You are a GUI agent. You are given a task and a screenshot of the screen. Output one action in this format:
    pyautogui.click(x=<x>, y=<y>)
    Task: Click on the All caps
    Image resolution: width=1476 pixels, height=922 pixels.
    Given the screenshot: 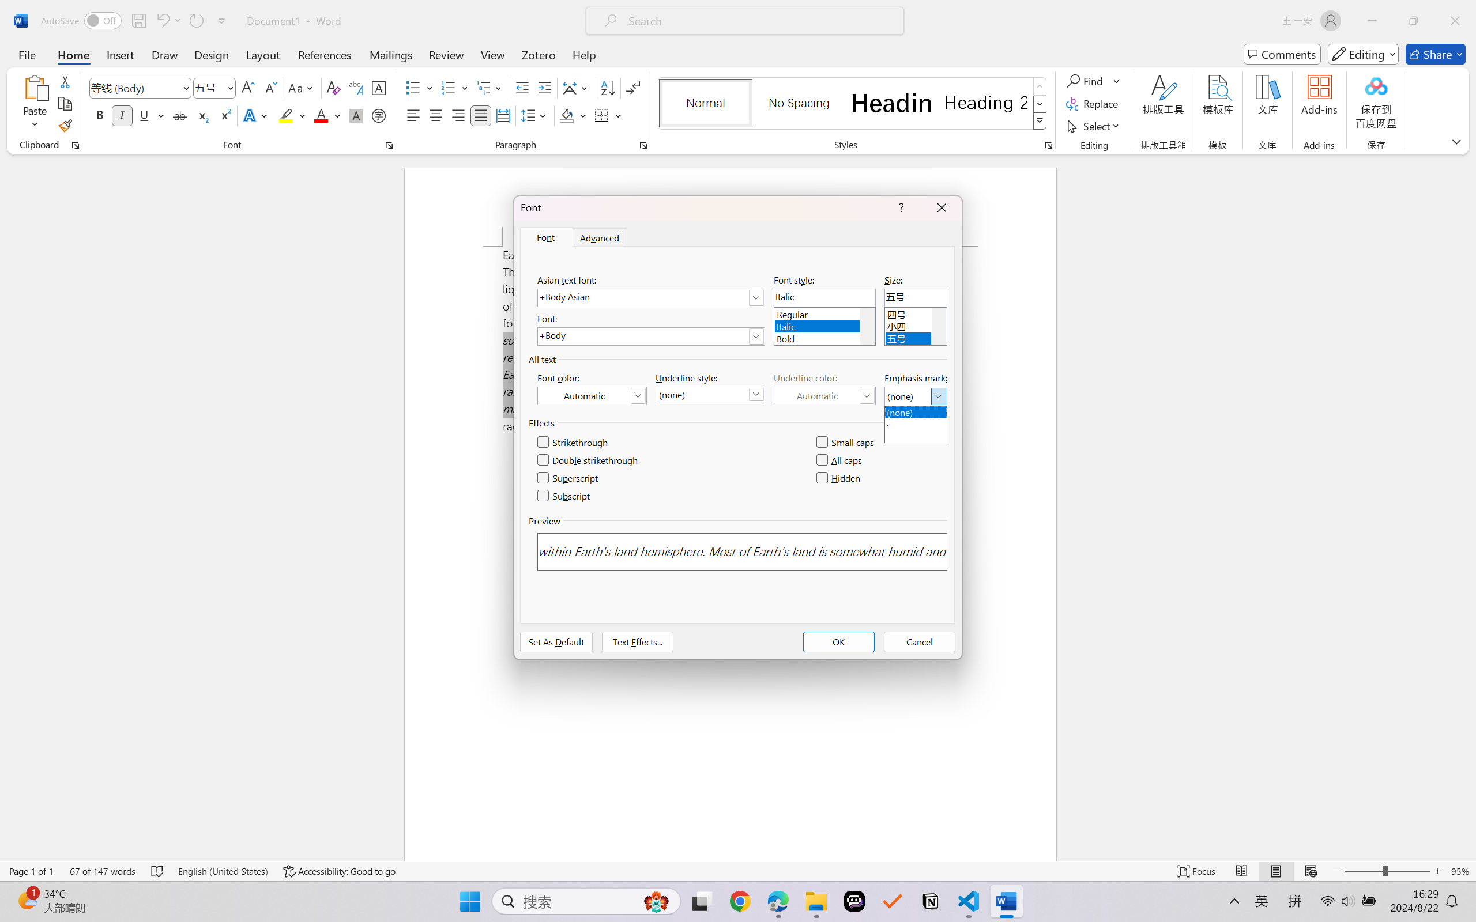 What is the action you would take?
    pyautogui.click(x=841, y=460)
    